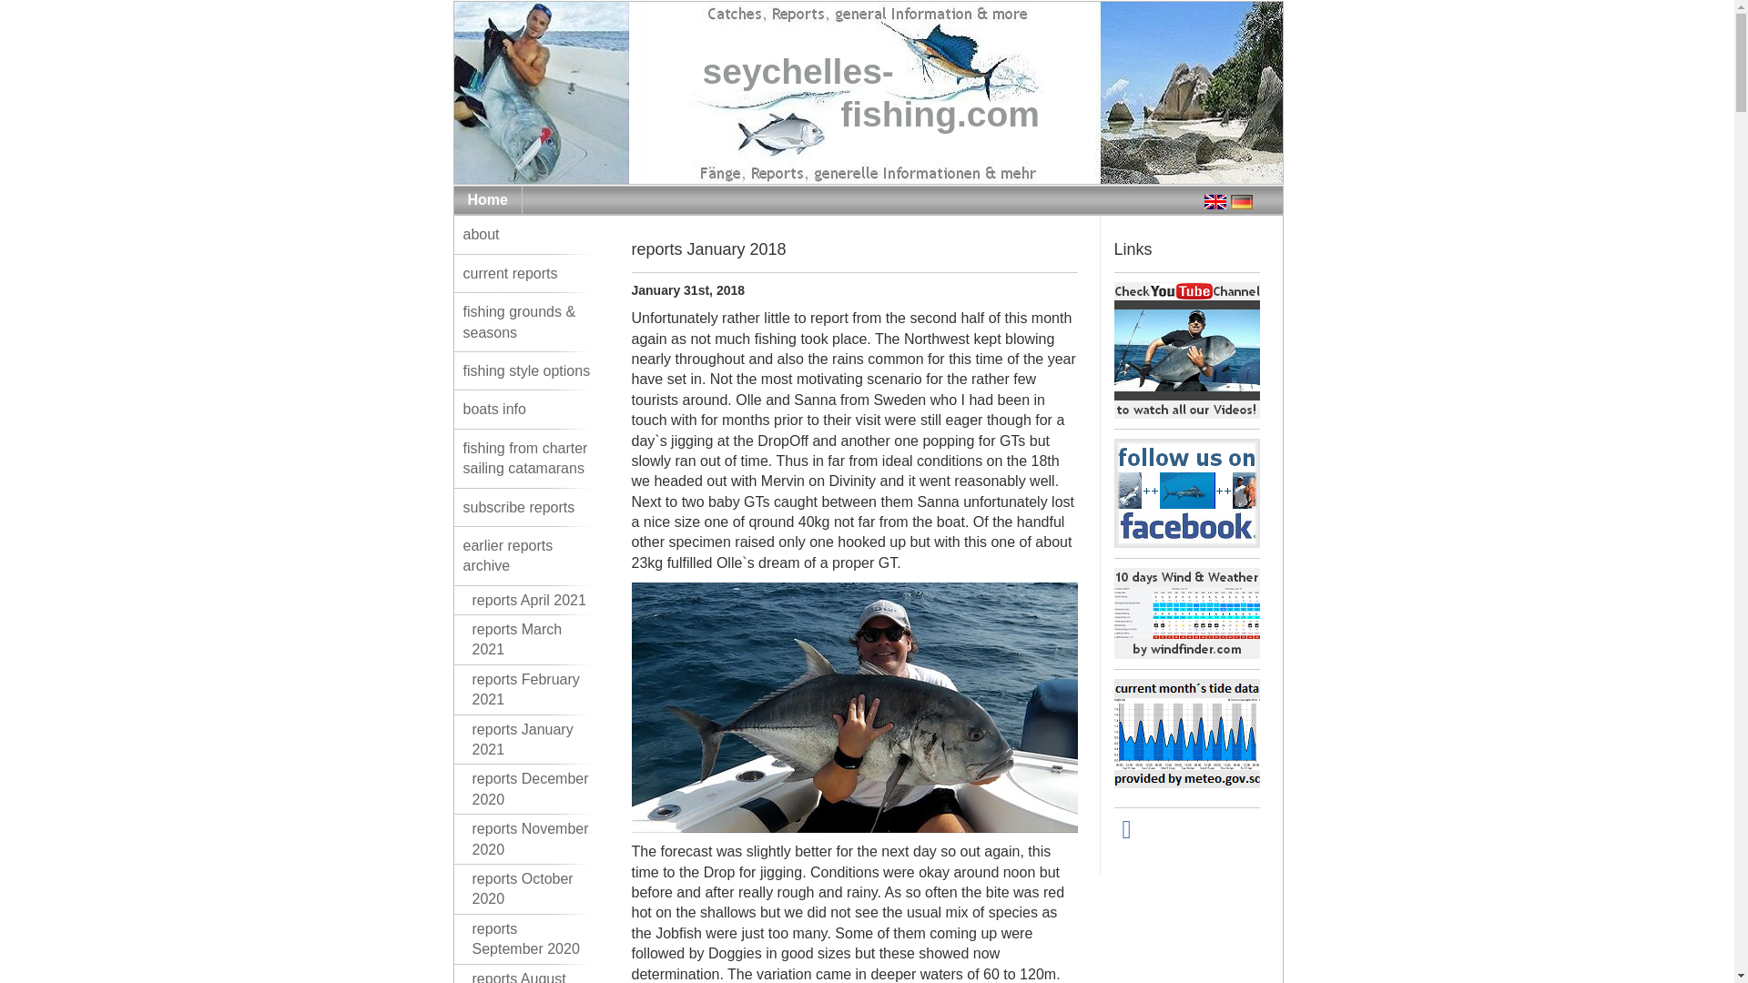  Describe the element at coordinates (530, 409) in the screenshot. I see `reports January 2021` at that location.